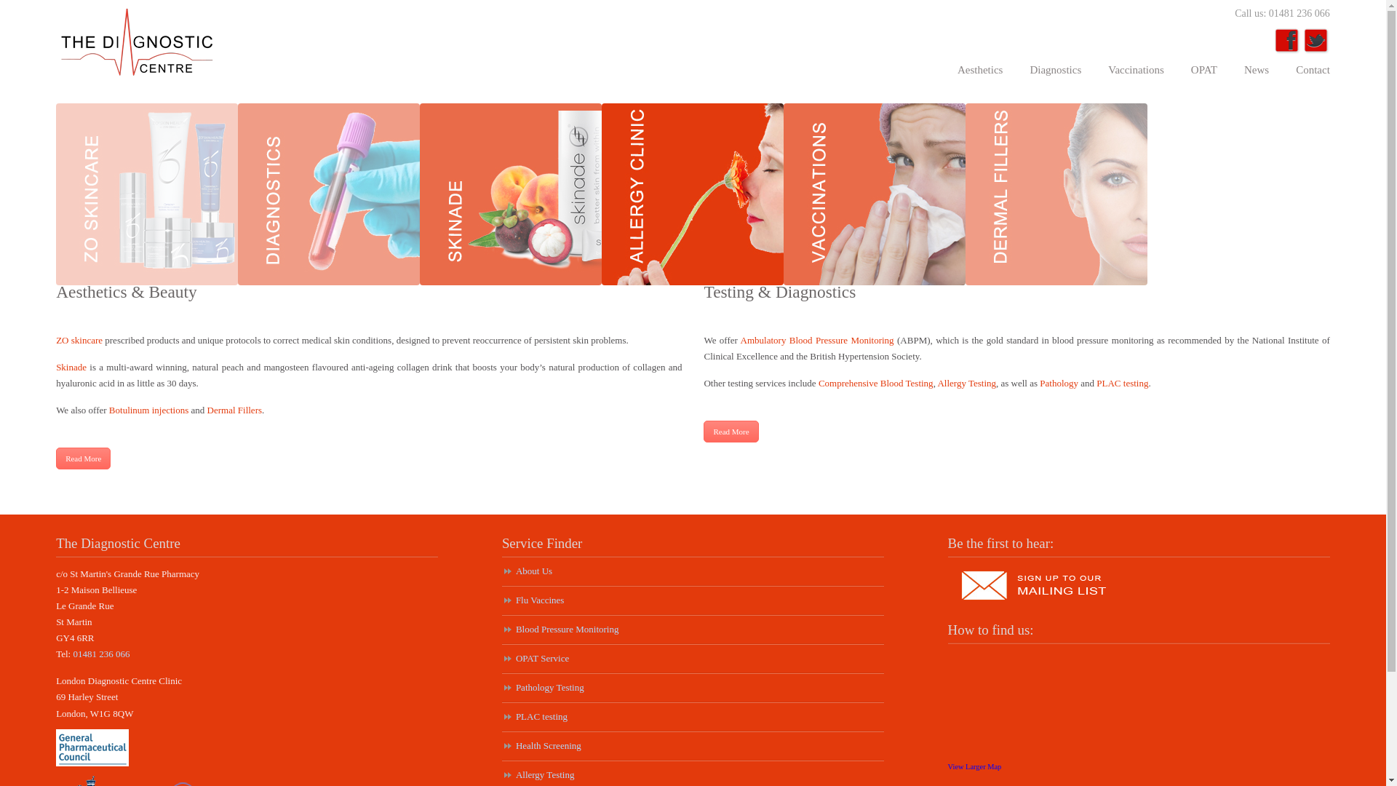 This screenshot has height=786, width=1397. What do you see at coordinates (966, 383) in the screenshot?
I see `Allergy Testing` at bounding box center [966, 383].